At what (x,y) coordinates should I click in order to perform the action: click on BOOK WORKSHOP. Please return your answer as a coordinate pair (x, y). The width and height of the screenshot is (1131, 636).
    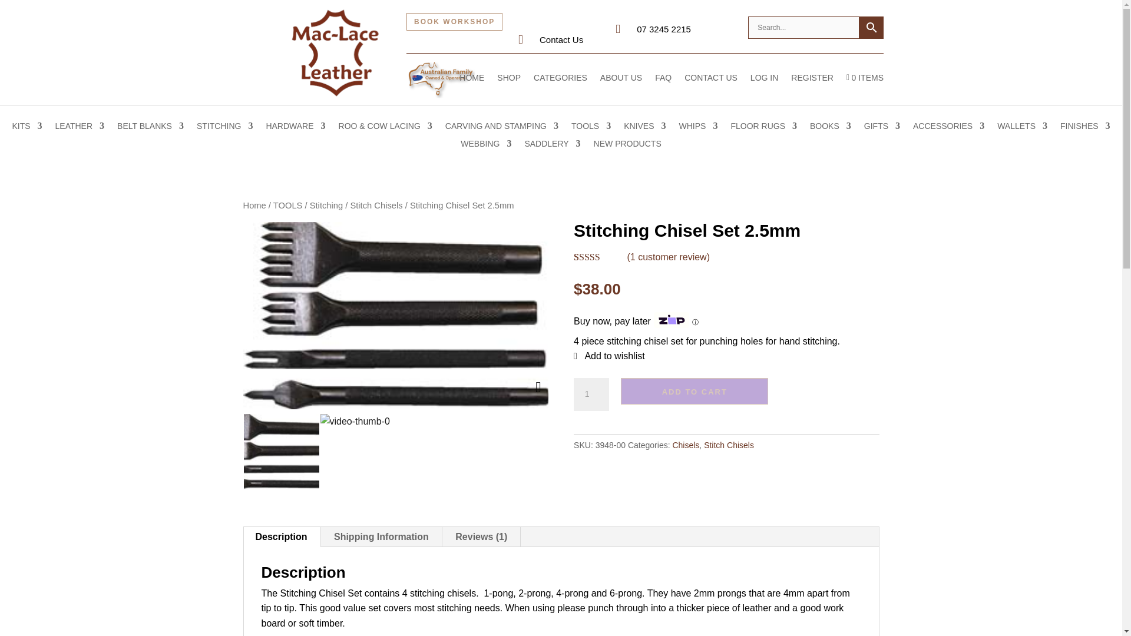
    Looking at the image, I should click on (454, 21).